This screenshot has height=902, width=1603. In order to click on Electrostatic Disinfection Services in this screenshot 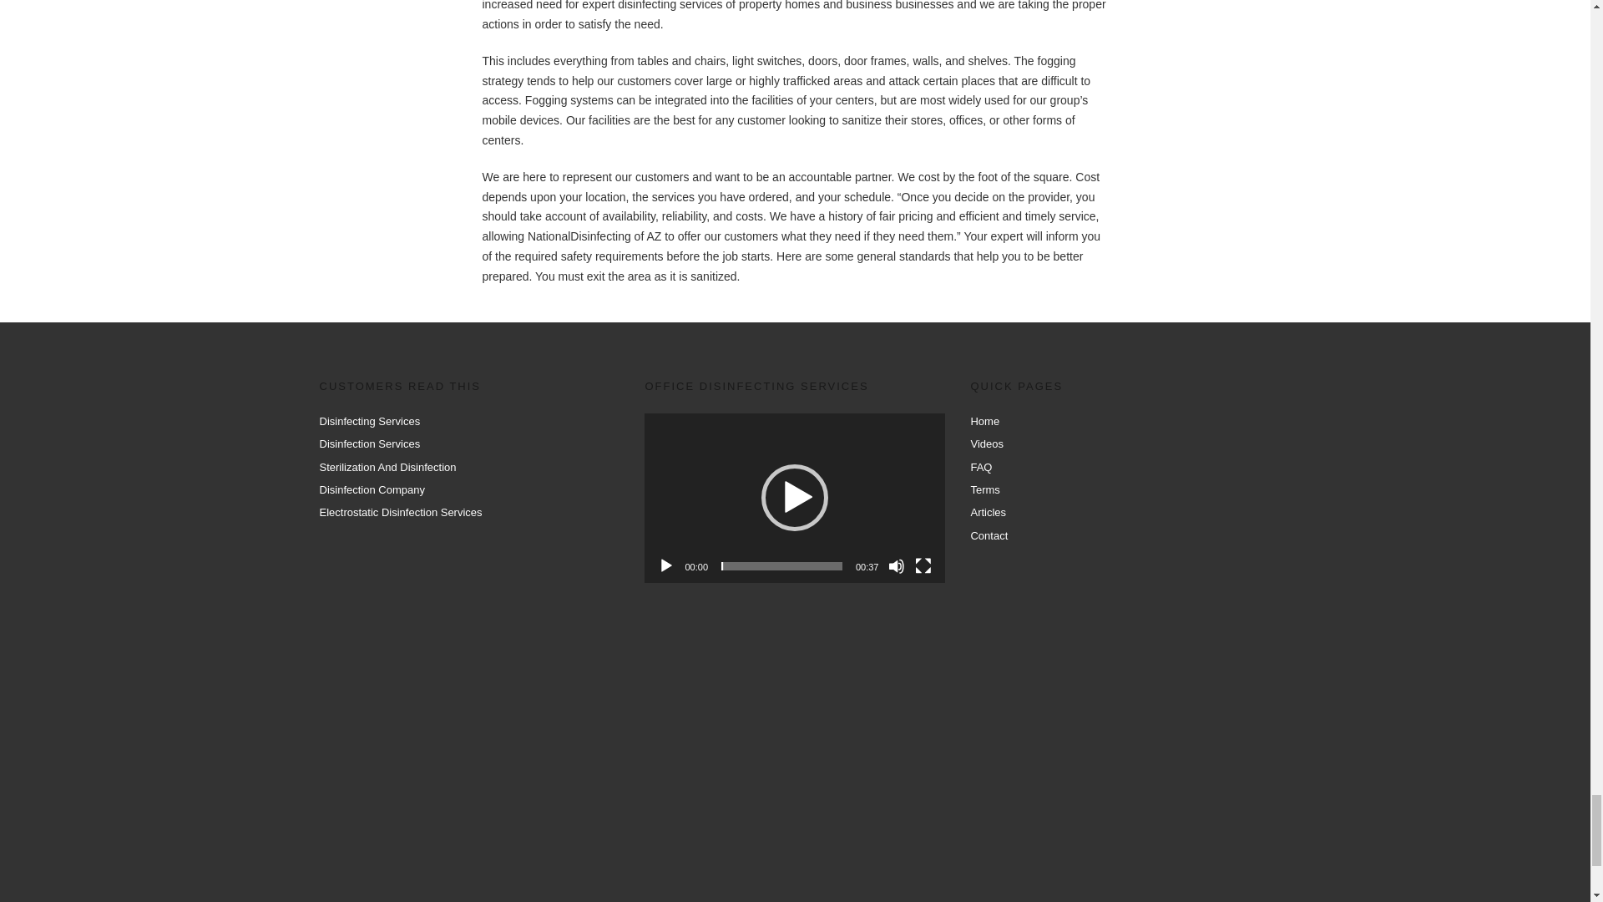, I will do `click(401, 512)`.